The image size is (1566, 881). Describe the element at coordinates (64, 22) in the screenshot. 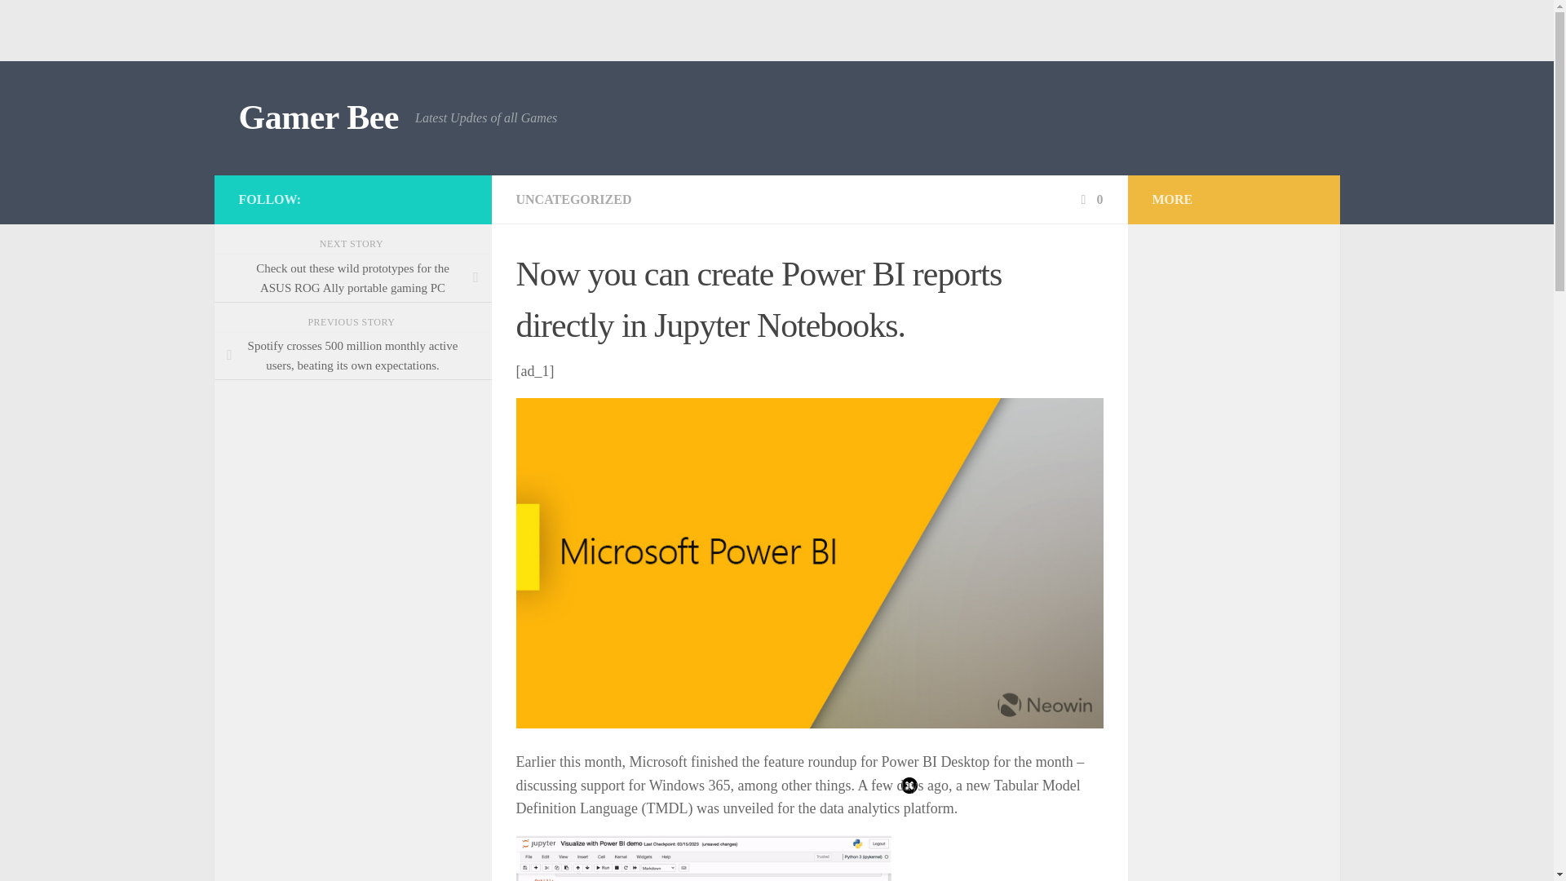

I see `Skip to content` at that location.